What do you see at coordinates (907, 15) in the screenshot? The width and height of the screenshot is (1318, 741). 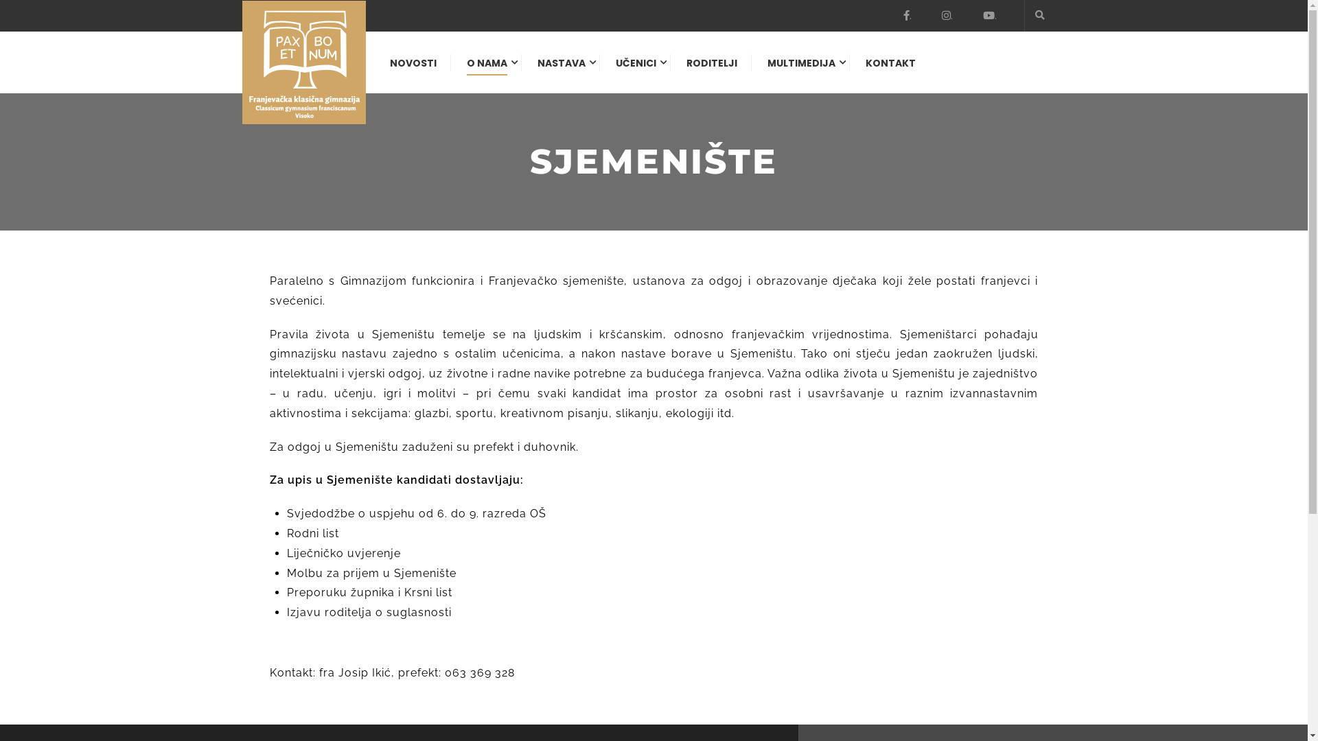 I see `.` at bounding box center [907, 15].